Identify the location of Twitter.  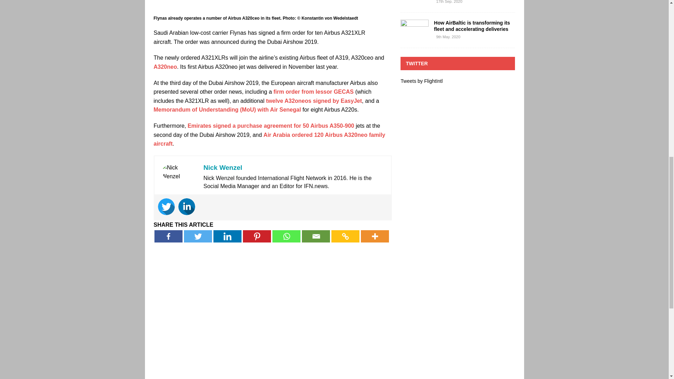
(198, 236).